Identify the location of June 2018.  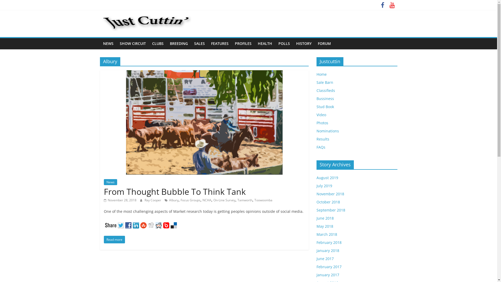
(325, 218).